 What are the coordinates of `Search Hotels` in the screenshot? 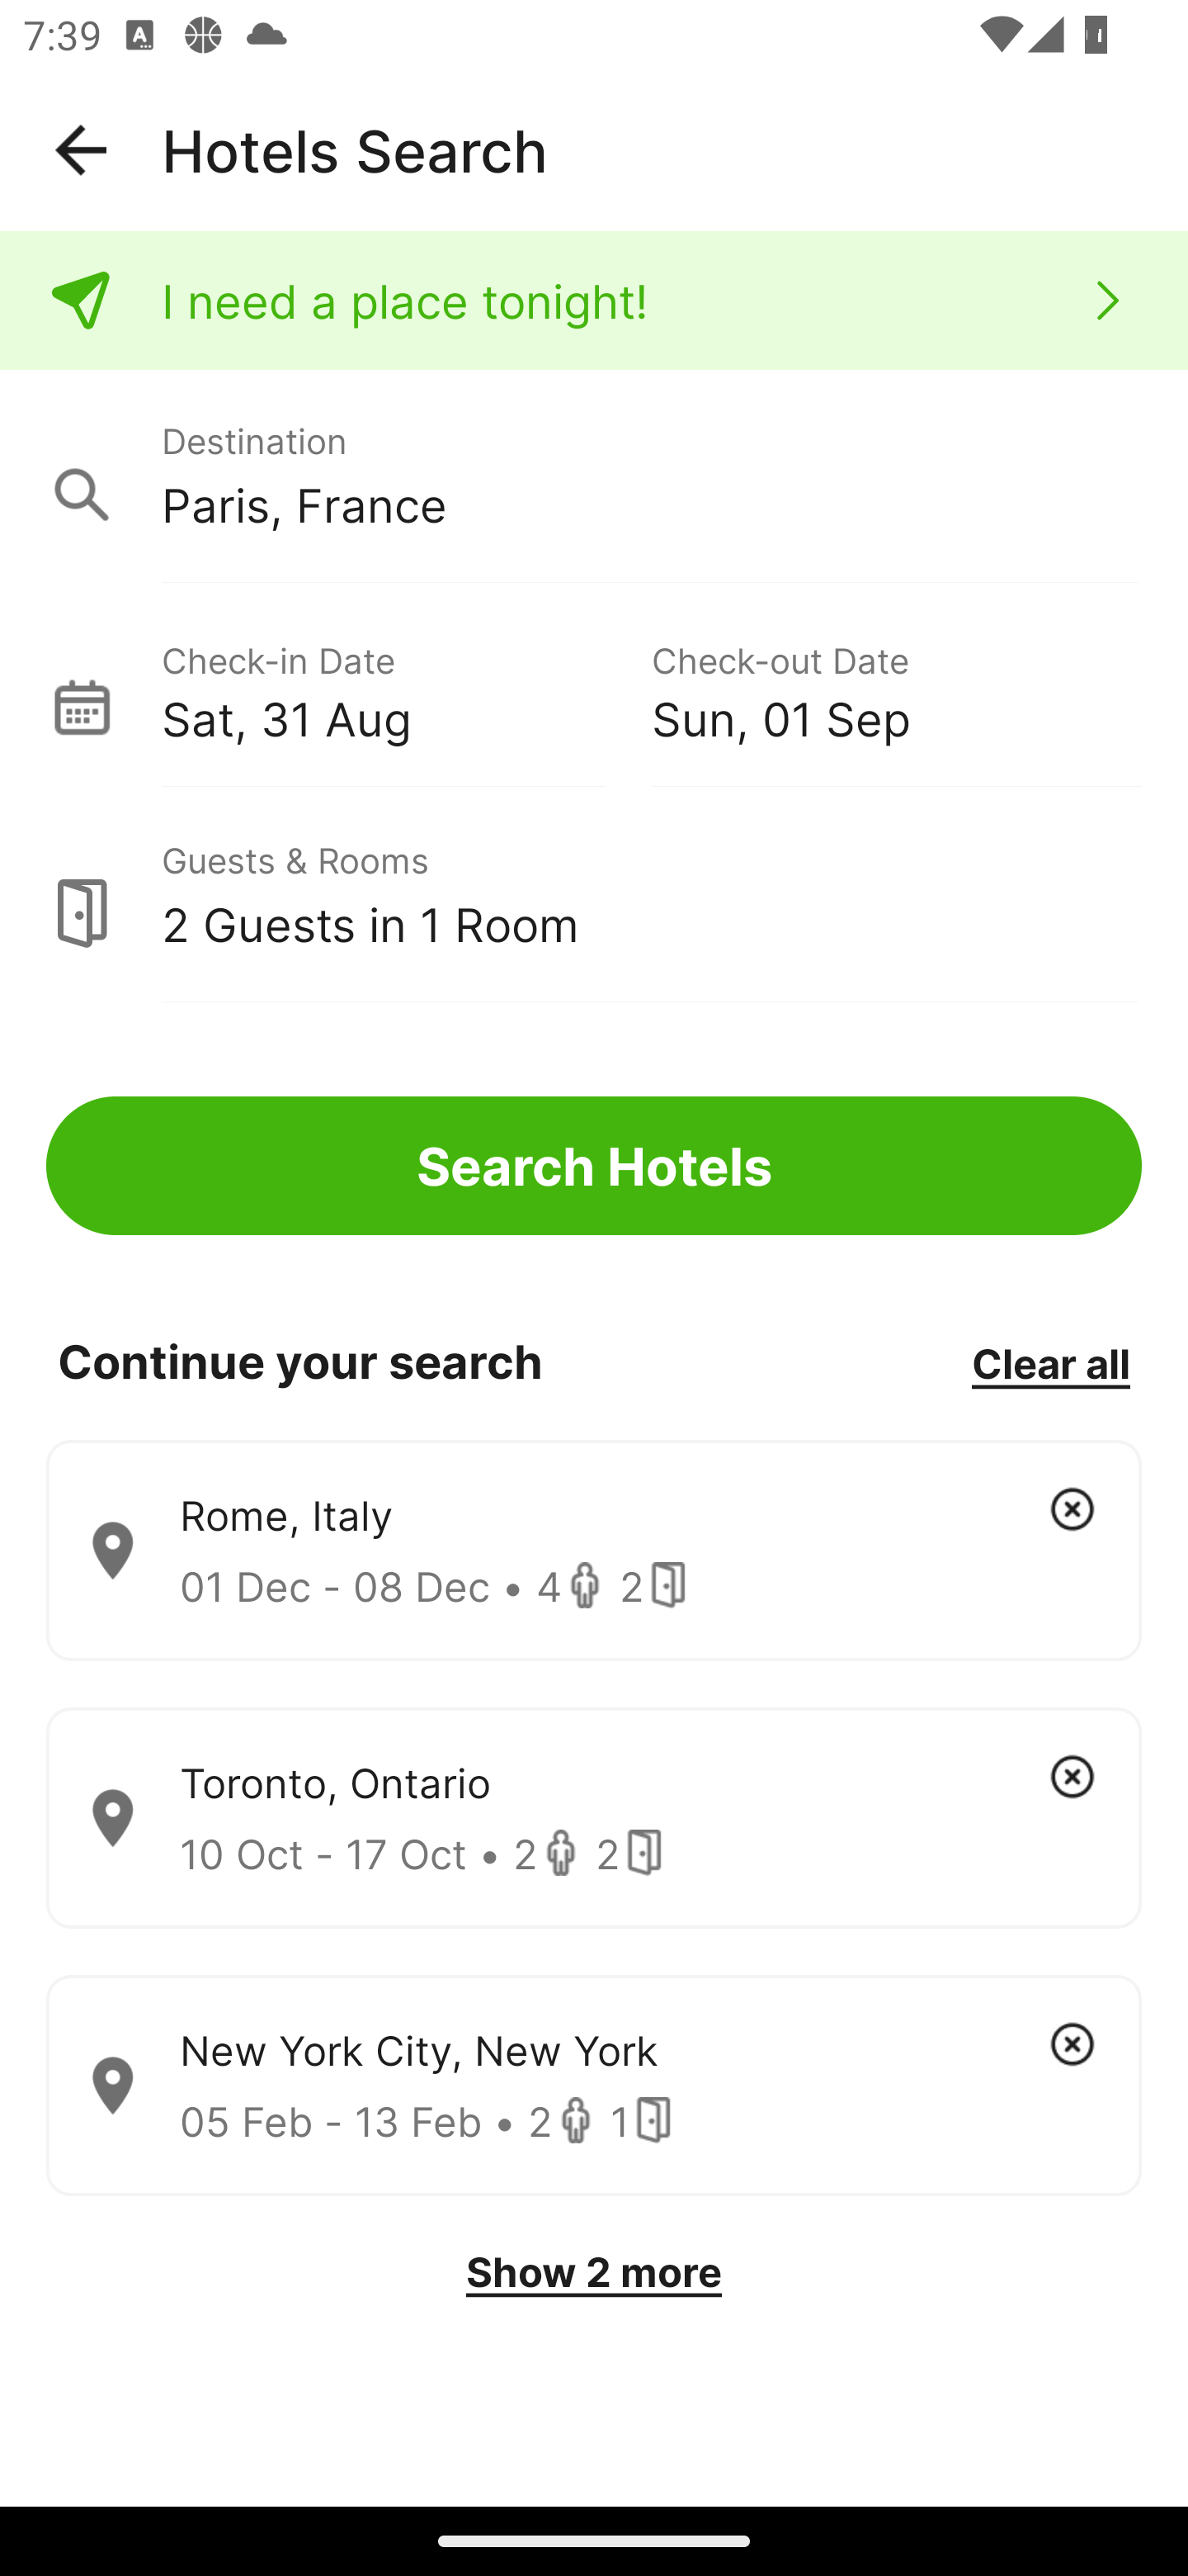 It's located at (594, 1166).